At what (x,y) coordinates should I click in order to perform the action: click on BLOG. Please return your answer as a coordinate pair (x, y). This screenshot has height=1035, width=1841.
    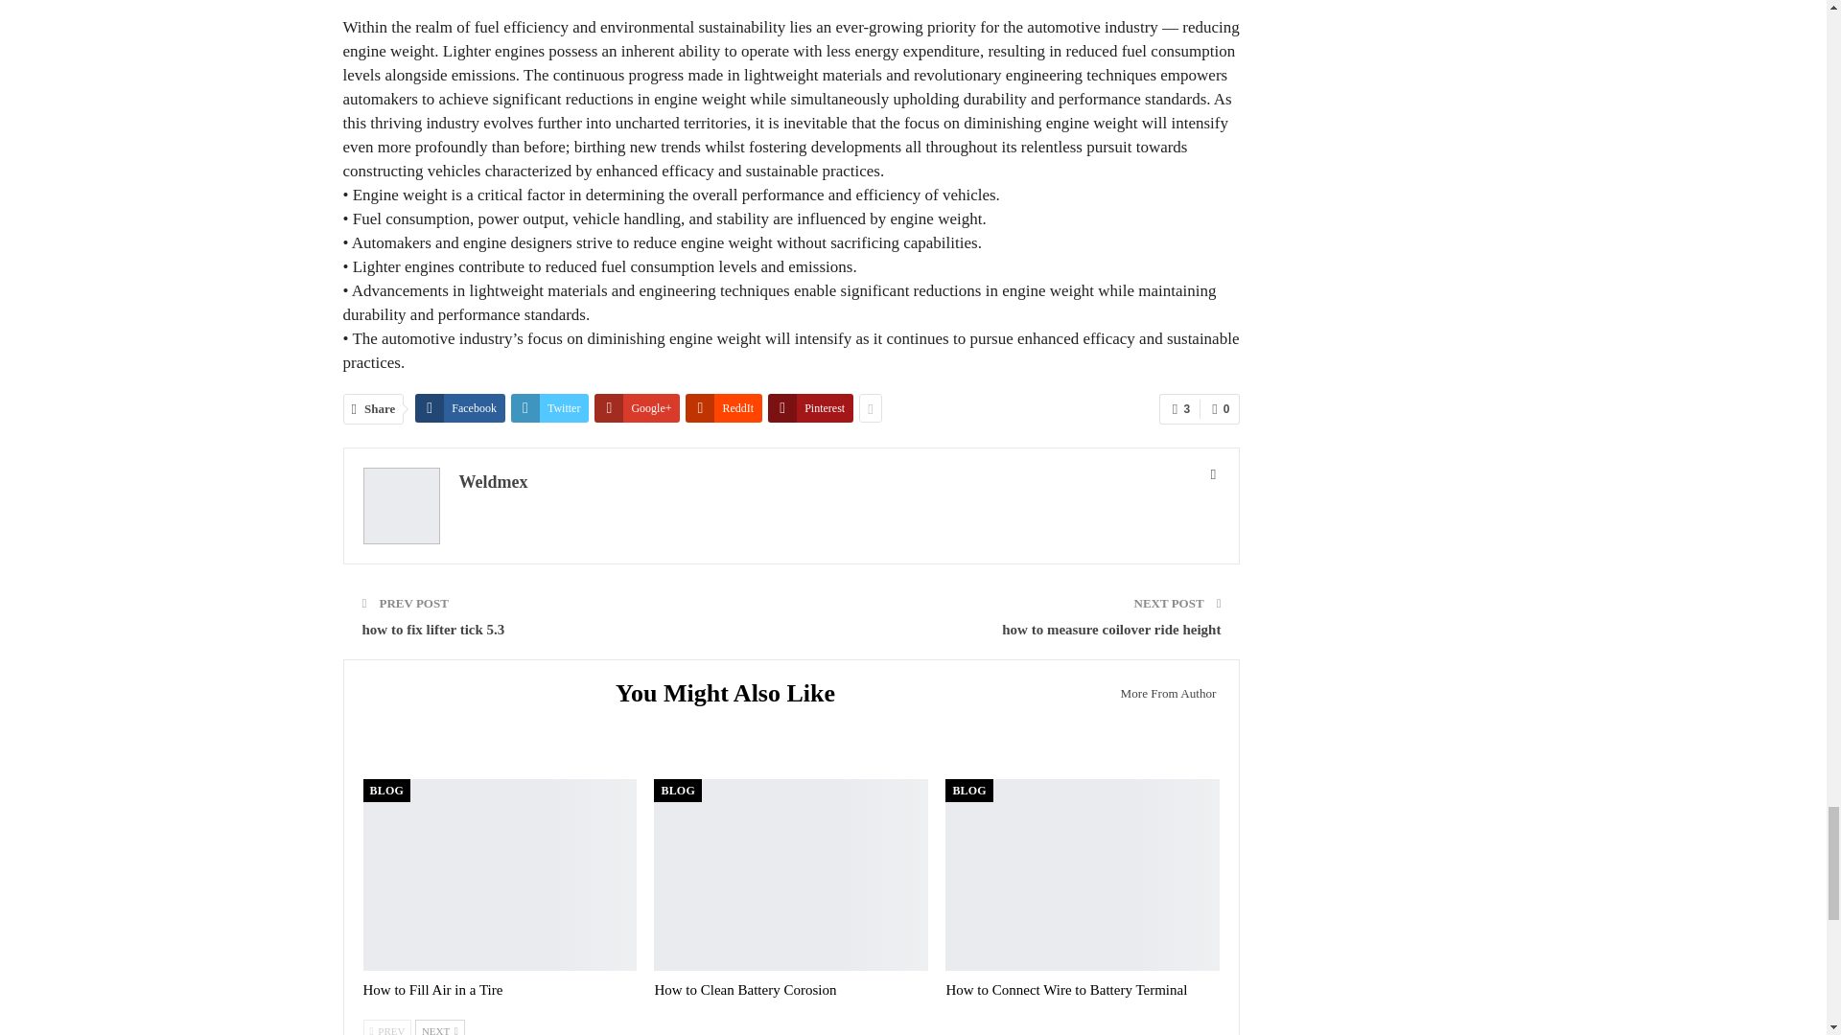
    Looking at the image, I should click on (385, 791).